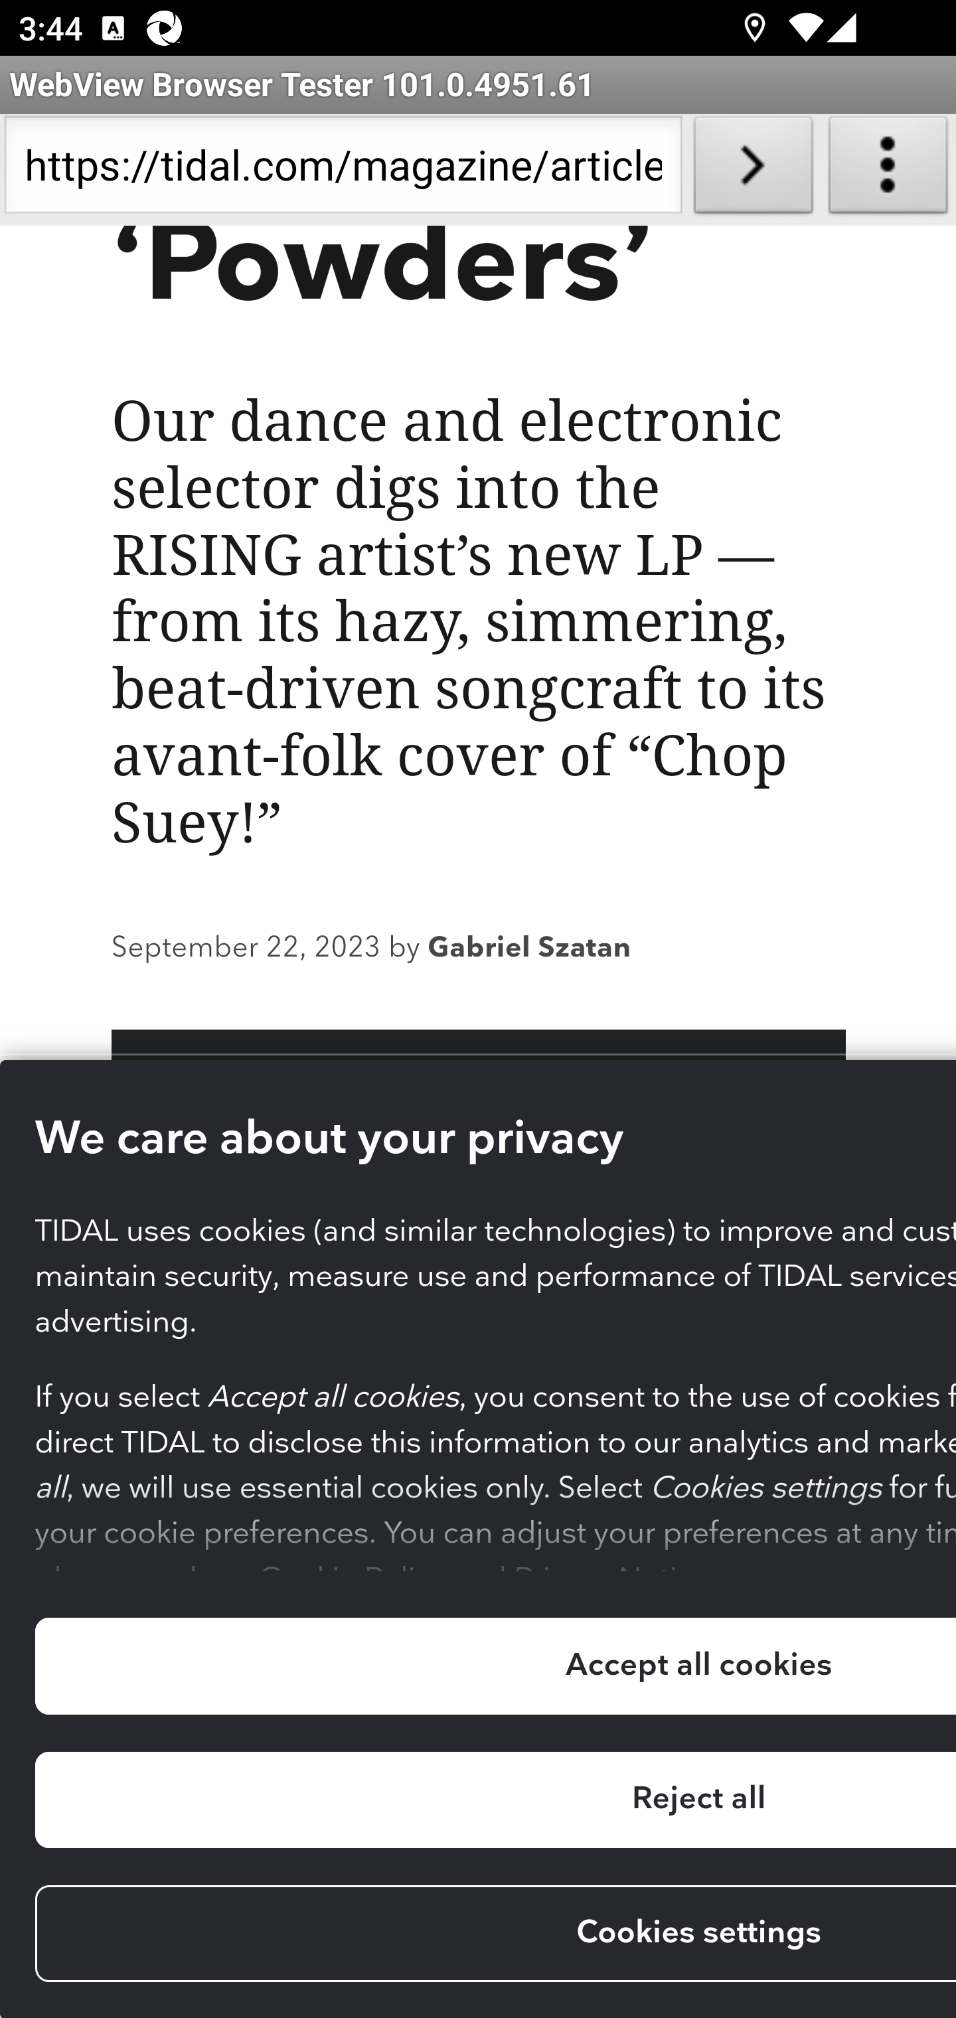 The image size is (956, 2018). Describe the element at coordinates (494, 1935) in the screenshot. I see `Cookies settings` at that location.